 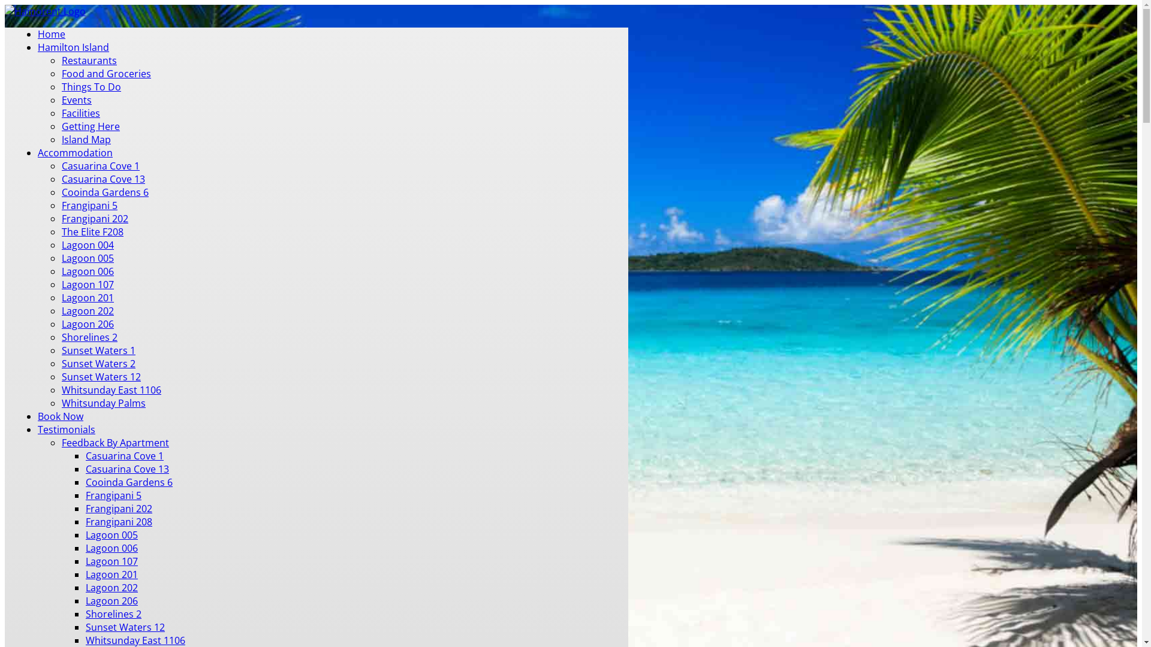 What do you see at coordinates (112, 575) in the screenshot?
I see `Lagoon 201` at bounding box center [112, 575].